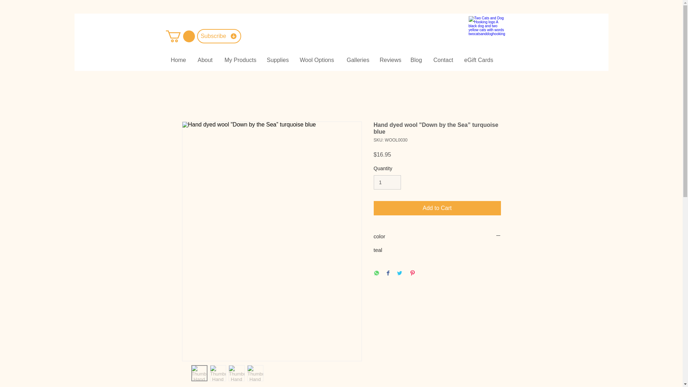 The image size is (688, 387). What do you see at coordinates (478, 60) in the screenshot?
I see `eGift Cards` at bounding box center [478, 60].